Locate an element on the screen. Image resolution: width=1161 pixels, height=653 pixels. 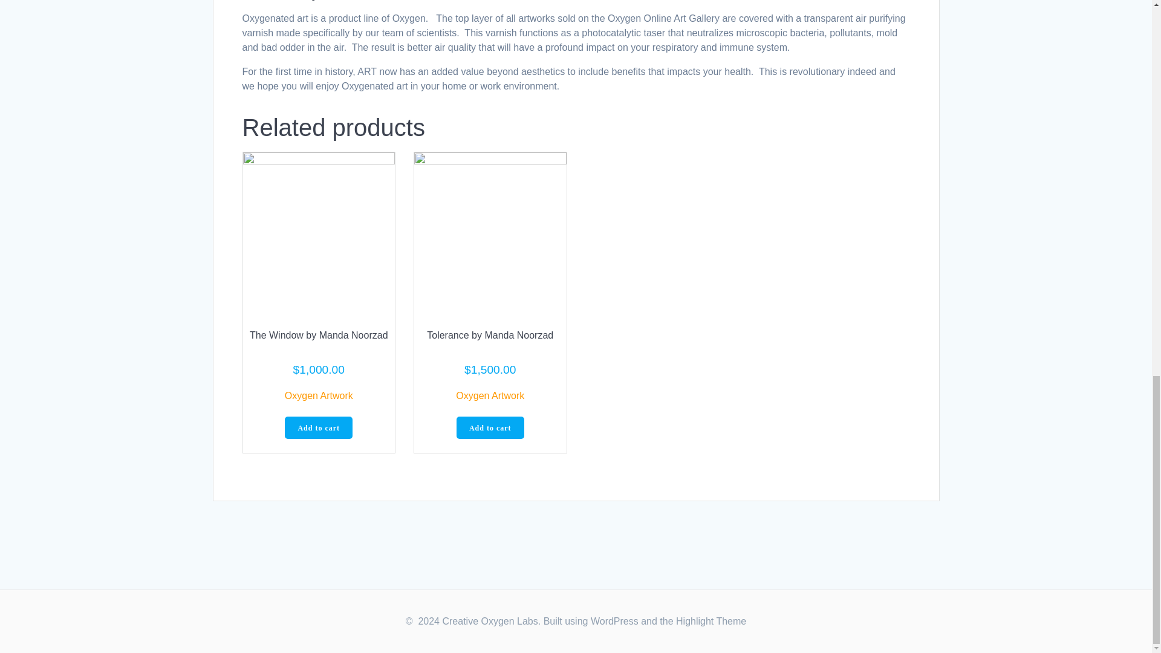
Oxygen Artwork is located at coordinates (490, 395).